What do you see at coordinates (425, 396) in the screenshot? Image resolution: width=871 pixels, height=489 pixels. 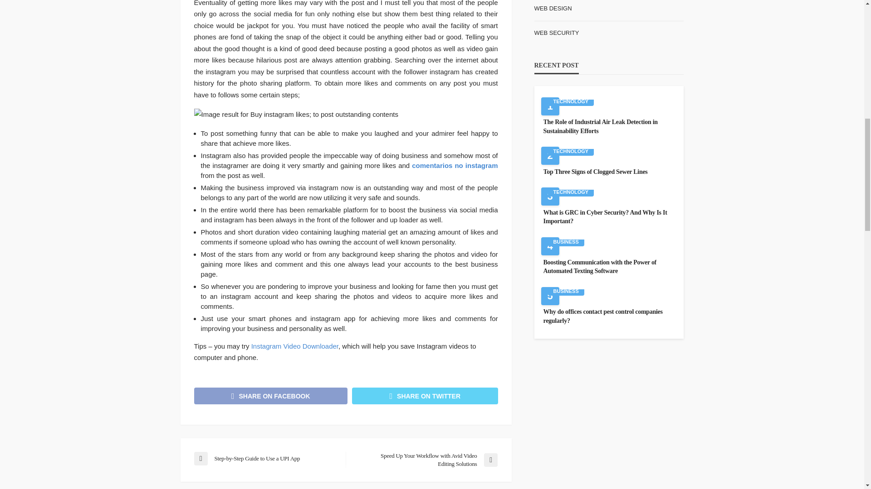 I see `SHARE ON TWITTER` at bounding box center [425, 396].